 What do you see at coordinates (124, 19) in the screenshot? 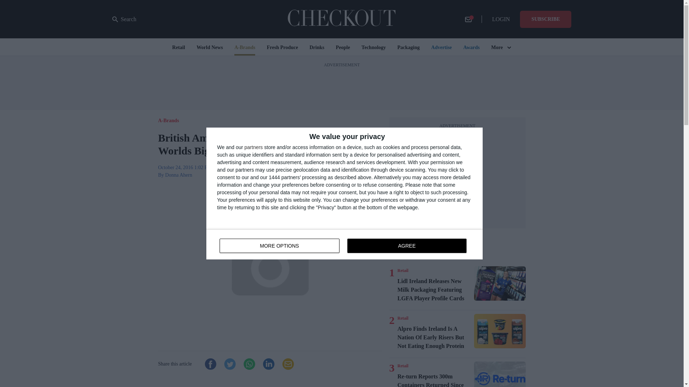
I see `Retail` at bounding box center [124, 19].